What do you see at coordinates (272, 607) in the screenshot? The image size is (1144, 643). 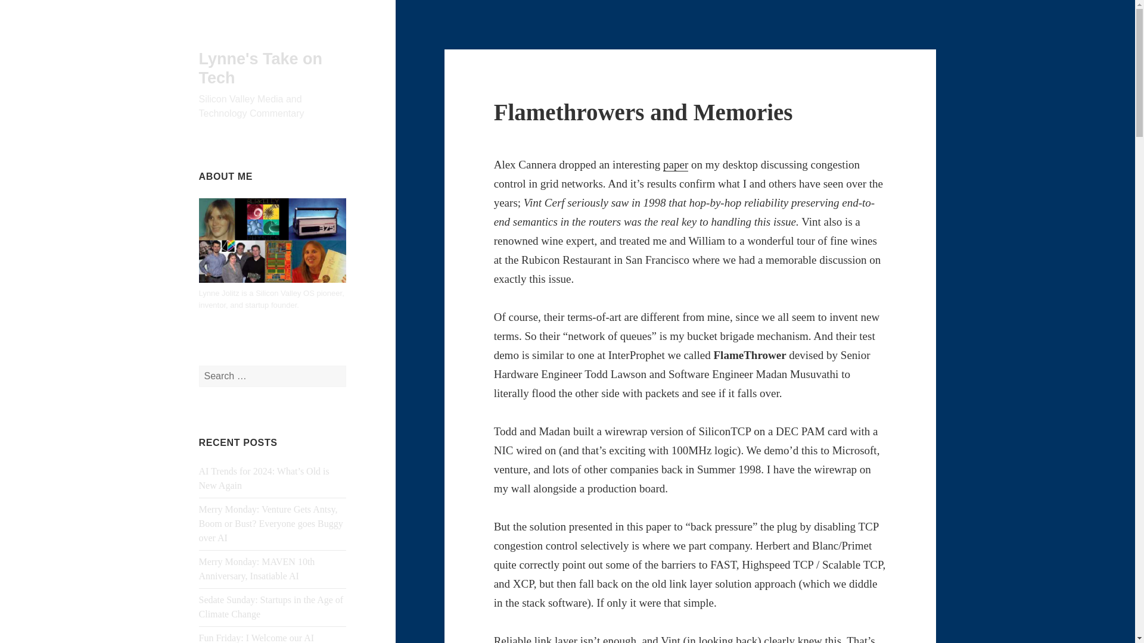 I see `Sedate Sunday: Startups in the Age of Climate Change` at bounding box center [272, 607].